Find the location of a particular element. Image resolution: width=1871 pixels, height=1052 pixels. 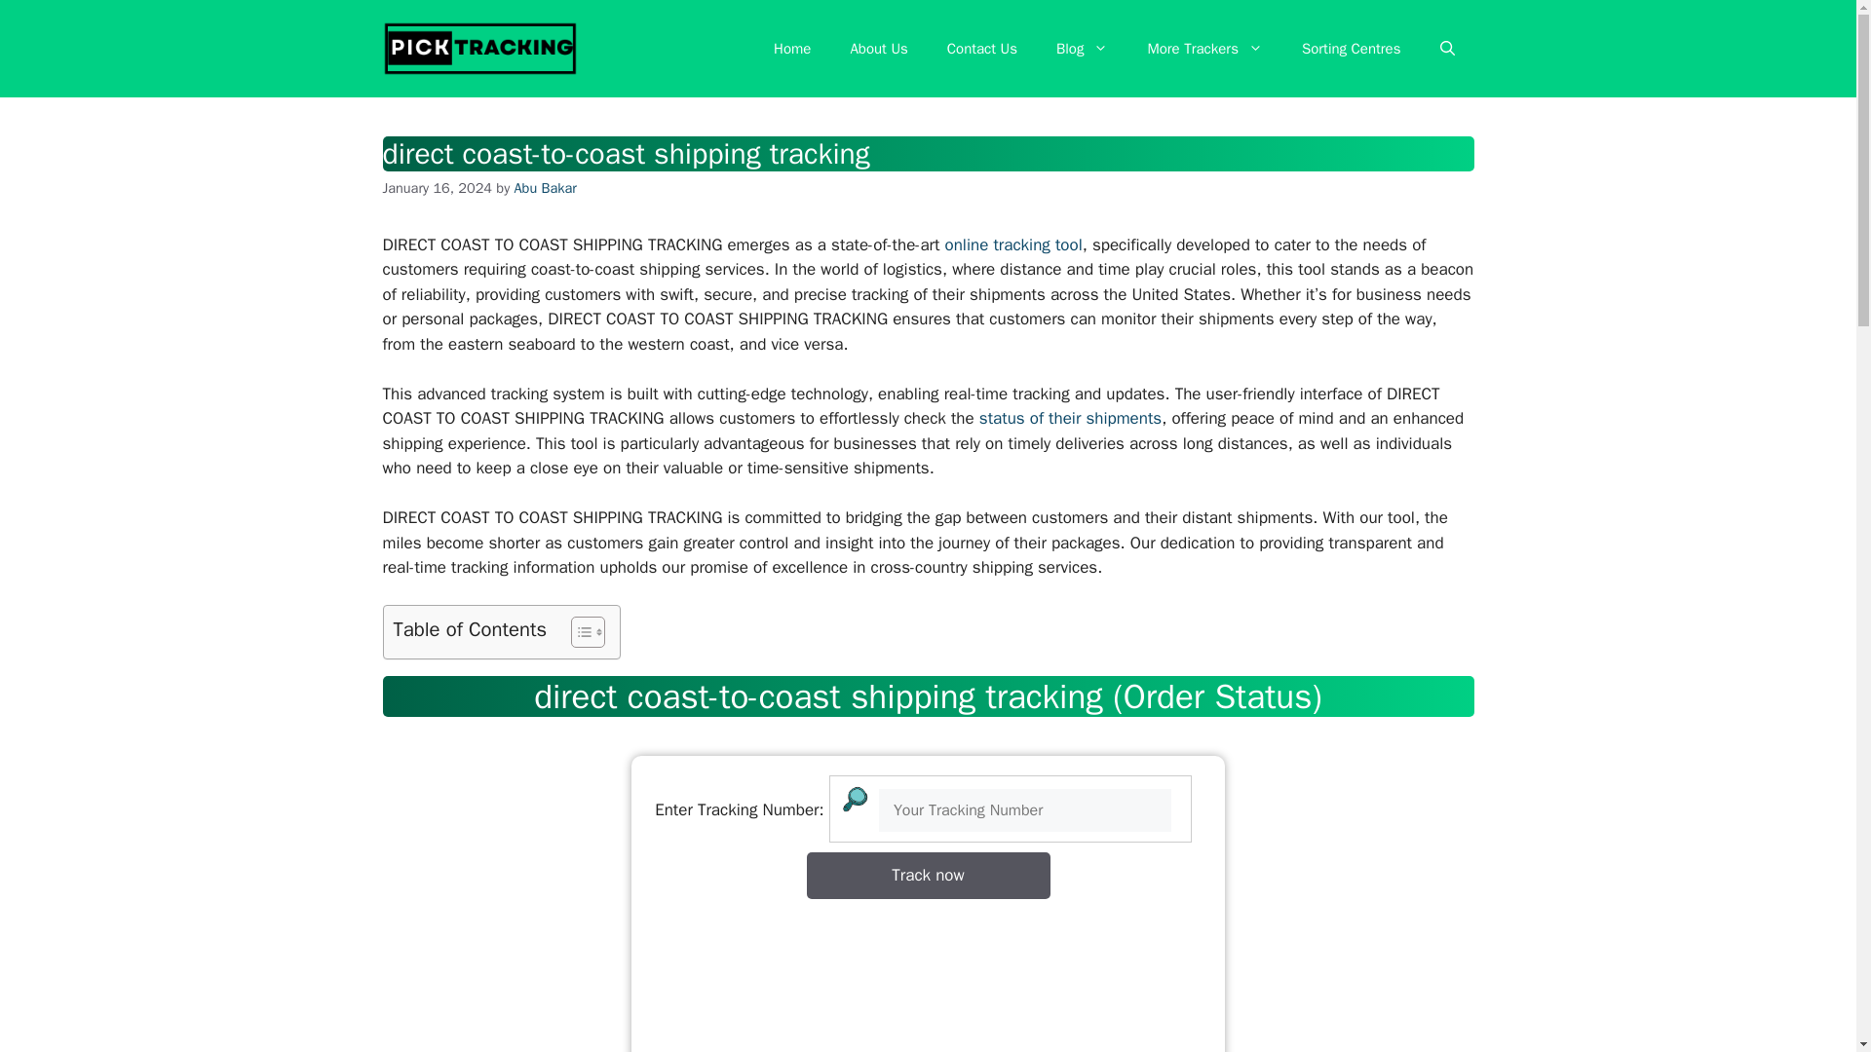

About Us is located at coordinates (878, 49).